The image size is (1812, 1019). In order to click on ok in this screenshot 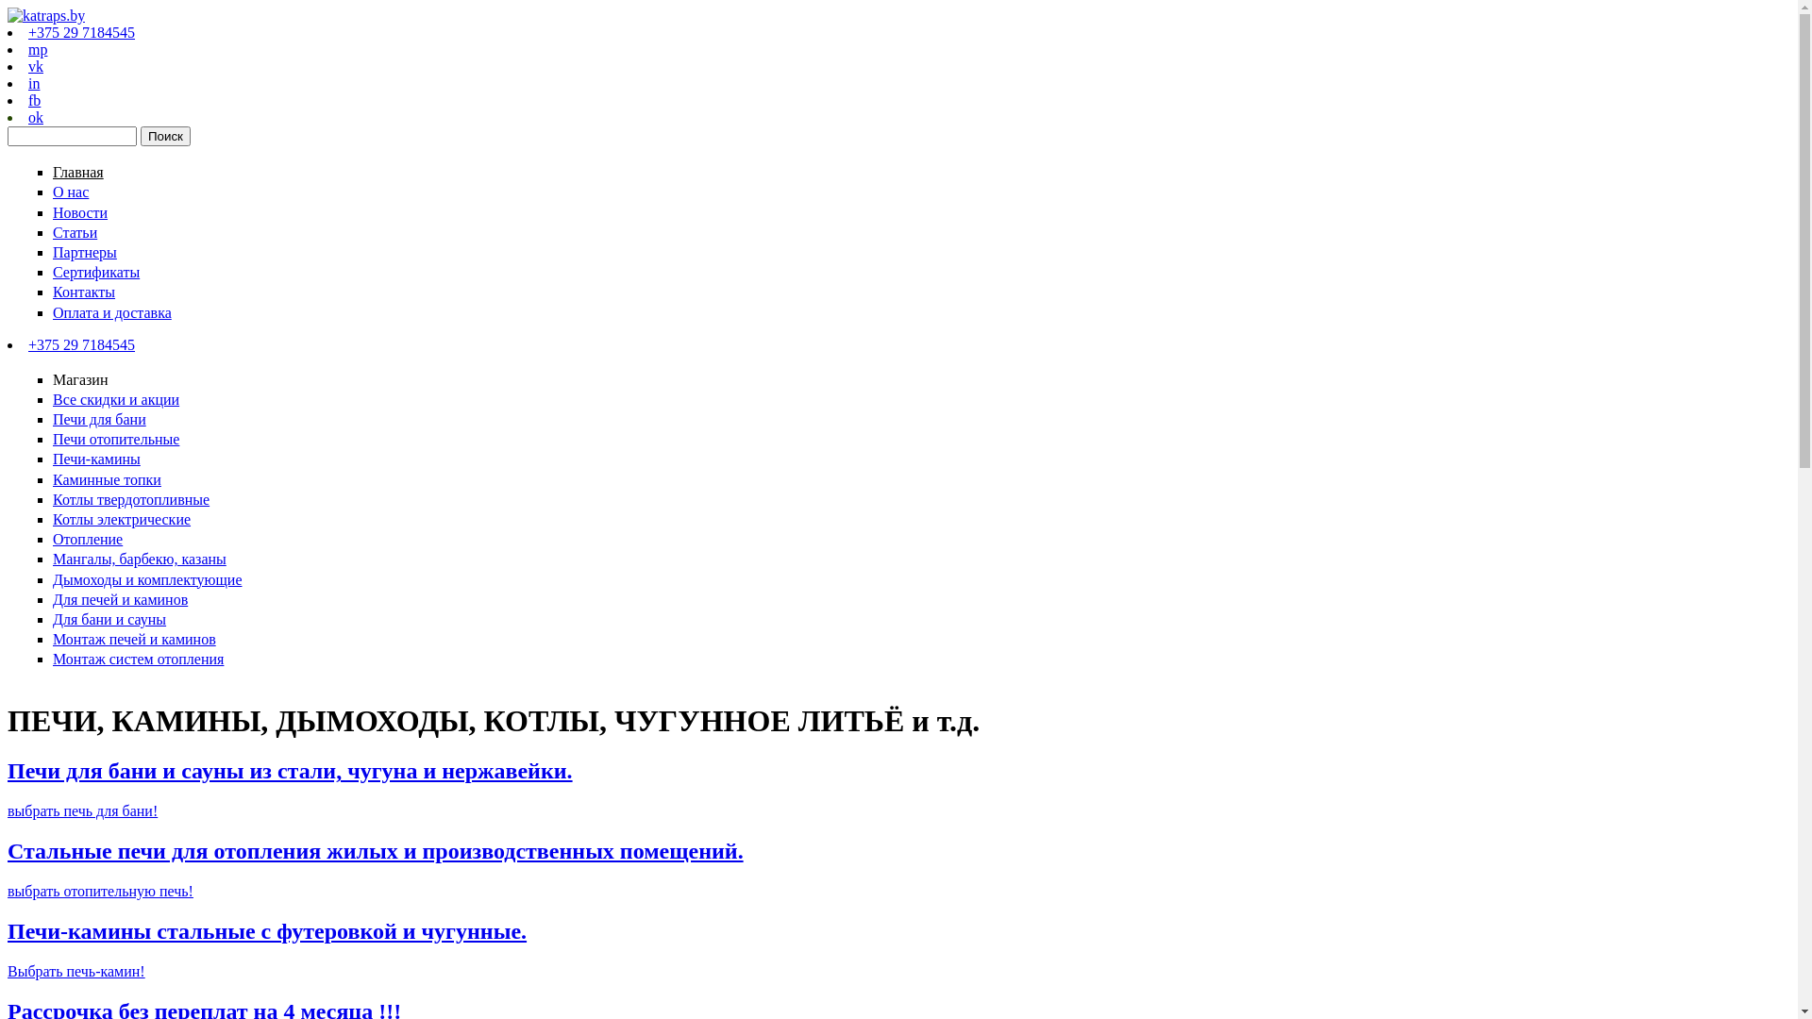, I will do `click(36, 117)`.